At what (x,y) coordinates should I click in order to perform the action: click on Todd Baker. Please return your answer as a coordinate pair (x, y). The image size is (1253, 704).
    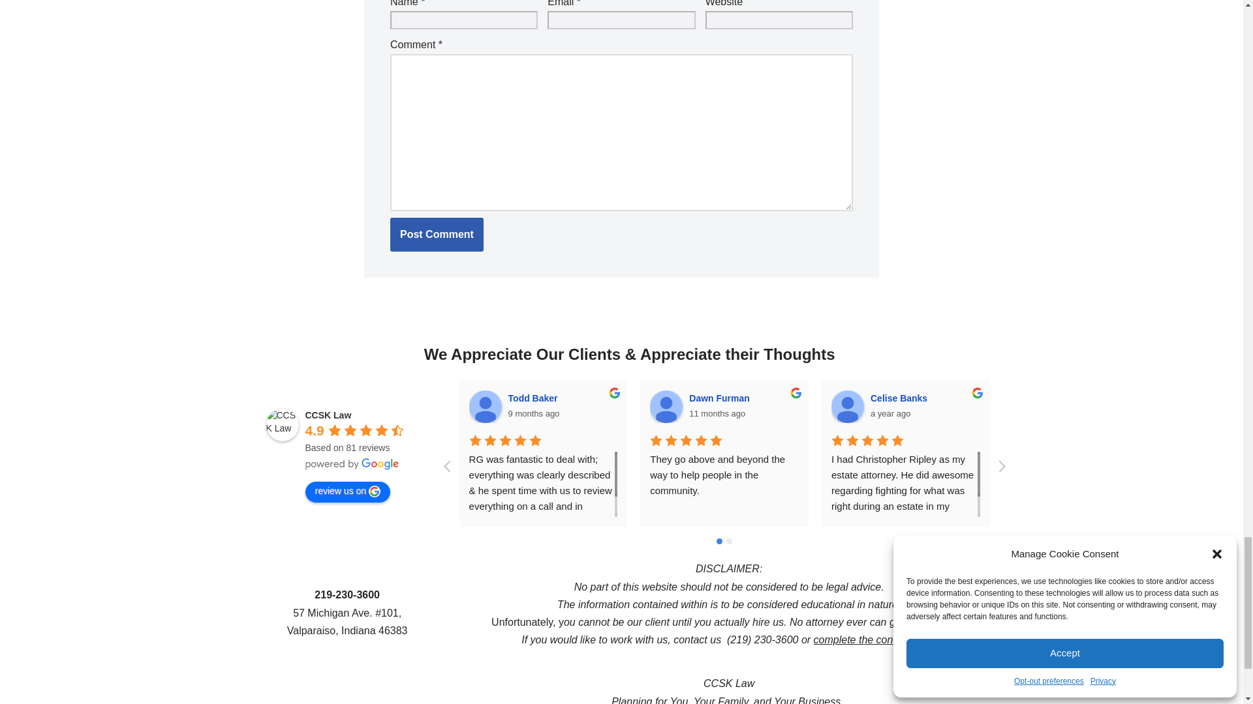
    Looking at the image, I should click on (486, 407).